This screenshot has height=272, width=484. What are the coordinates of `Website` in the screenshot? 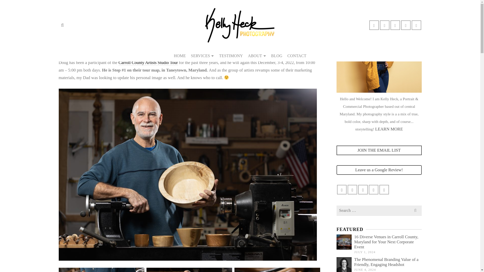 It's located at (206, 49).